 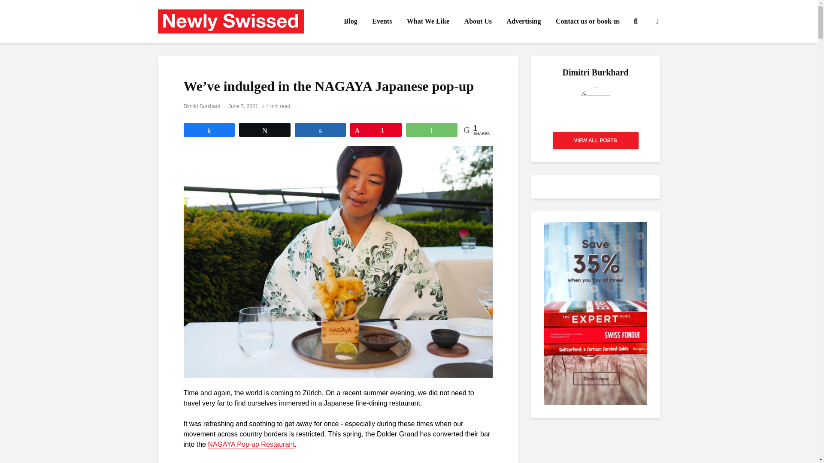 What do you see at coordinates (382, 21) in the screenshot?
I see `Events` at bounding box center [382, 21].